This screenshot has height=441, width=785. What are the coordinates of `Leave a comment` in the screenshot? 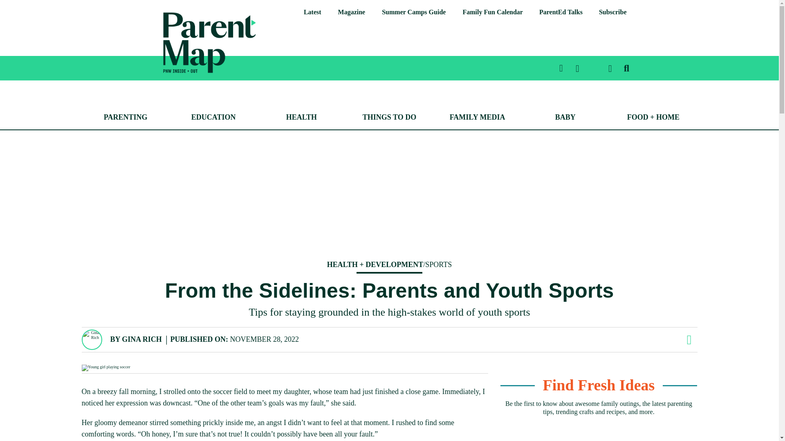 It's located at (689, 340).